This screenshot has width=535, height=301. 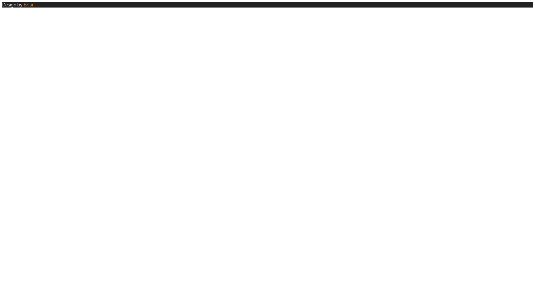 What do you see at coordinates (29, 5) in the screenshot?
I see `Boar` at bounding box center [29, 5].